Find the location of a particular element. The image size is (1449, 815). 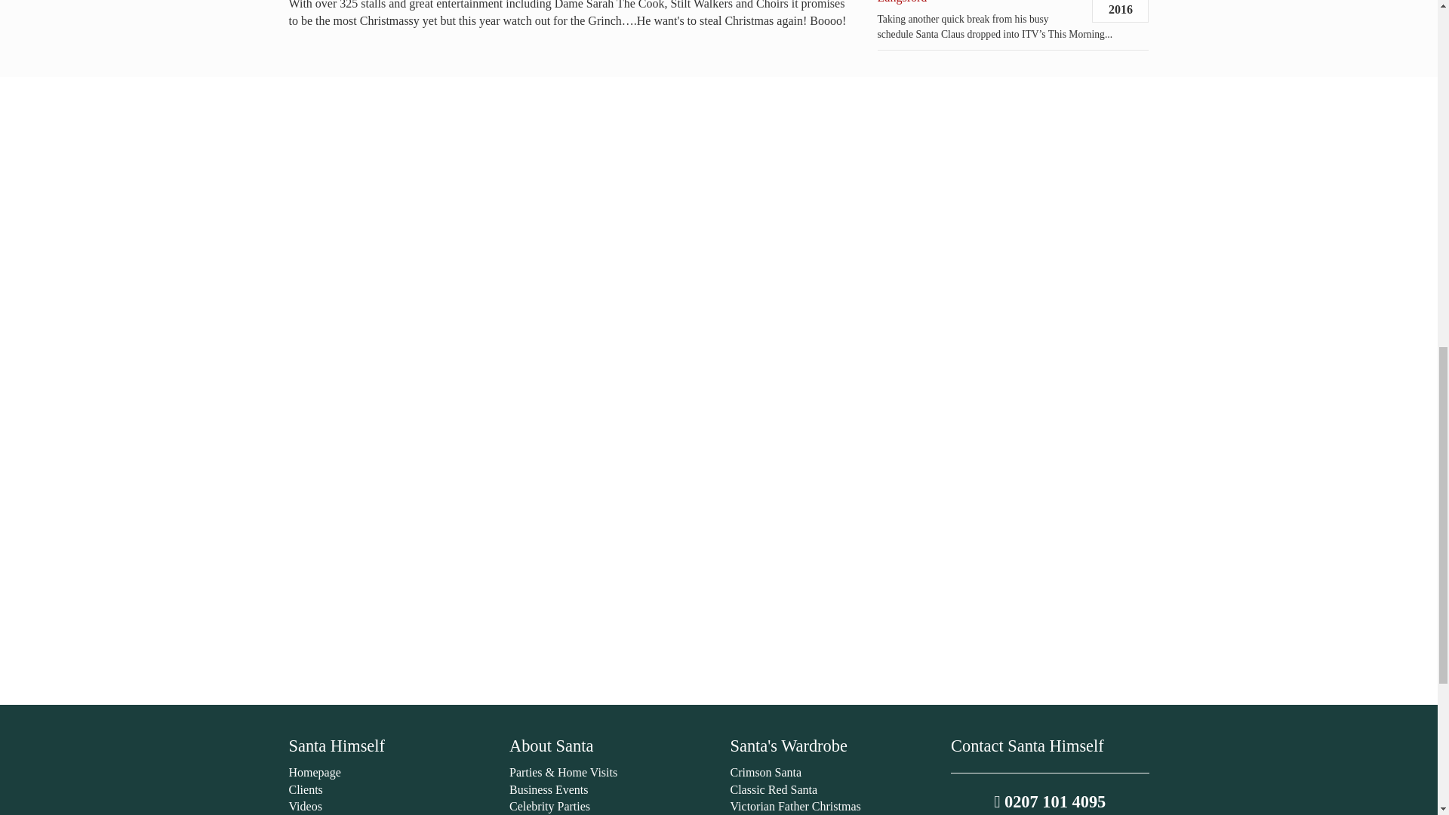

Create and Craft TV is located at coordinates (718, 318).